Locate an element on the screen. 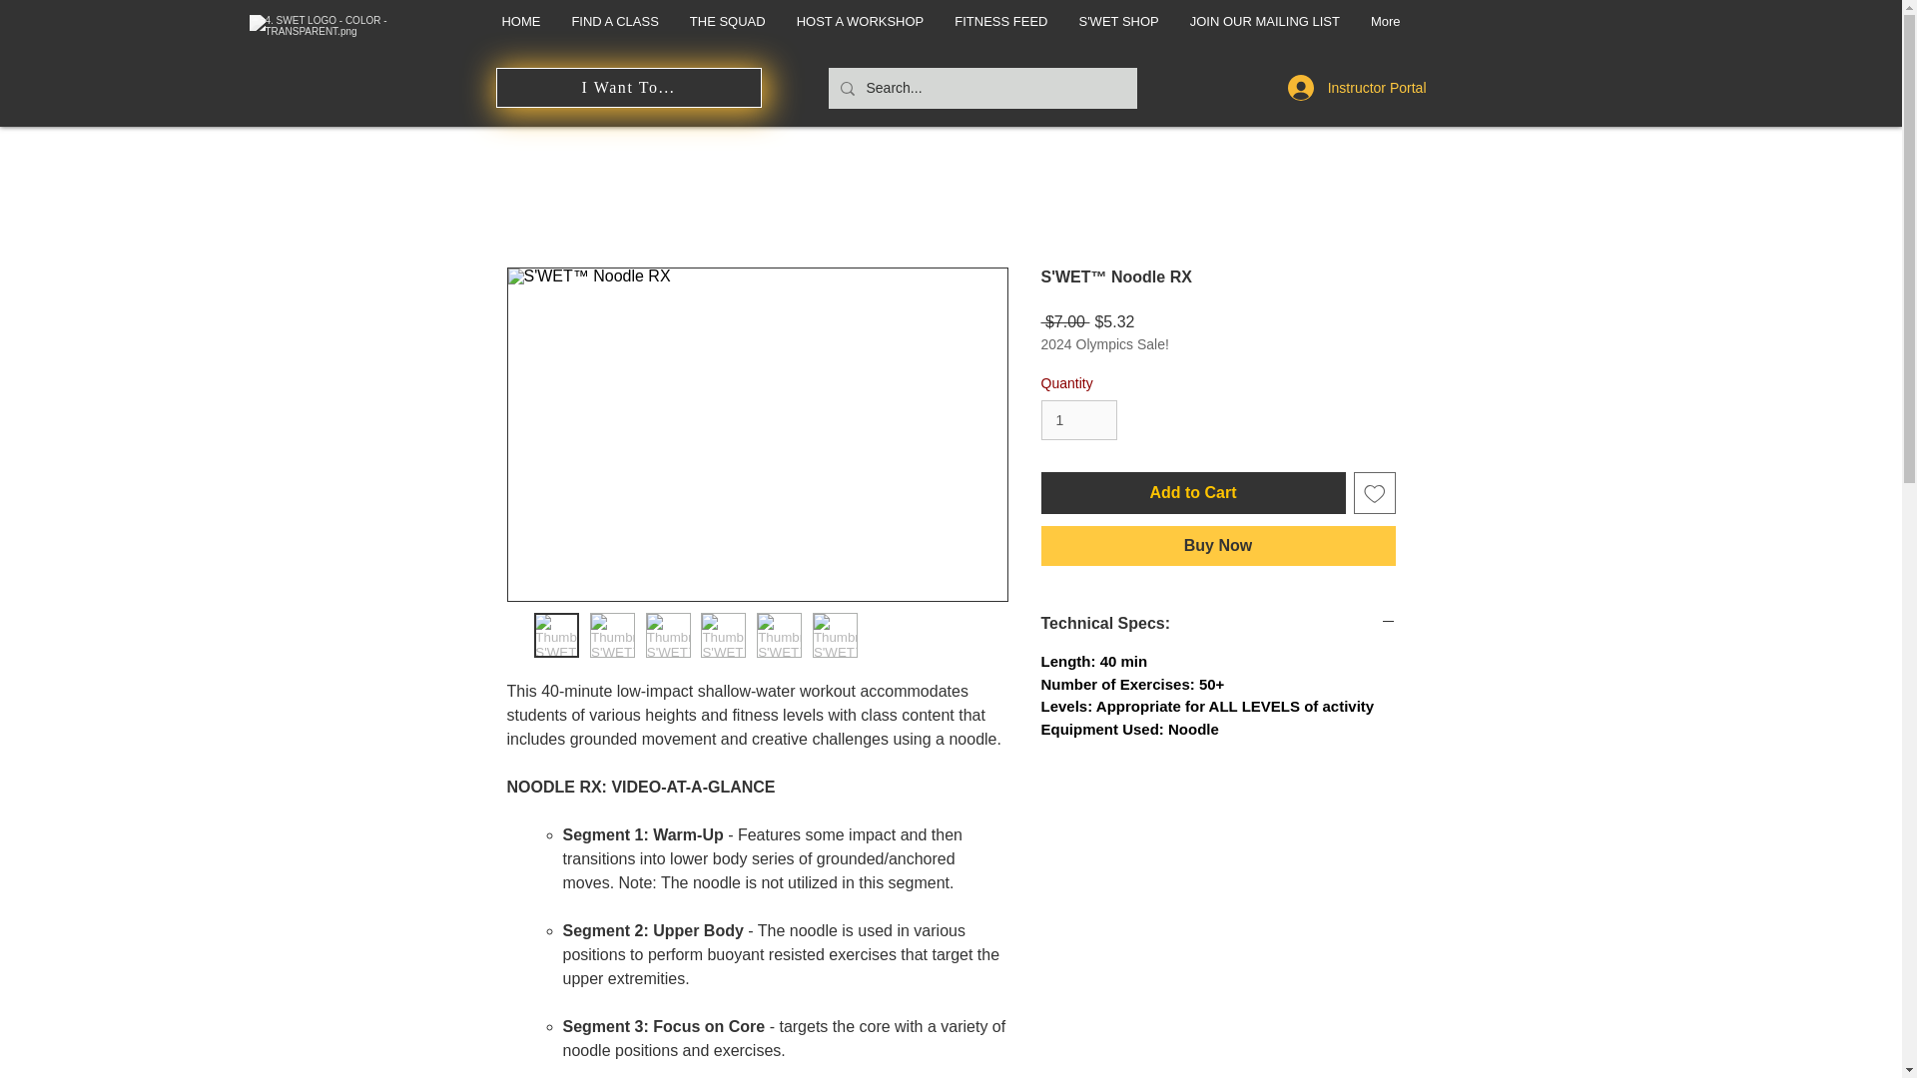 Image resolution: width=1917 pixels, height=1078 pixels. HOME is located at coordinates (521, 30).